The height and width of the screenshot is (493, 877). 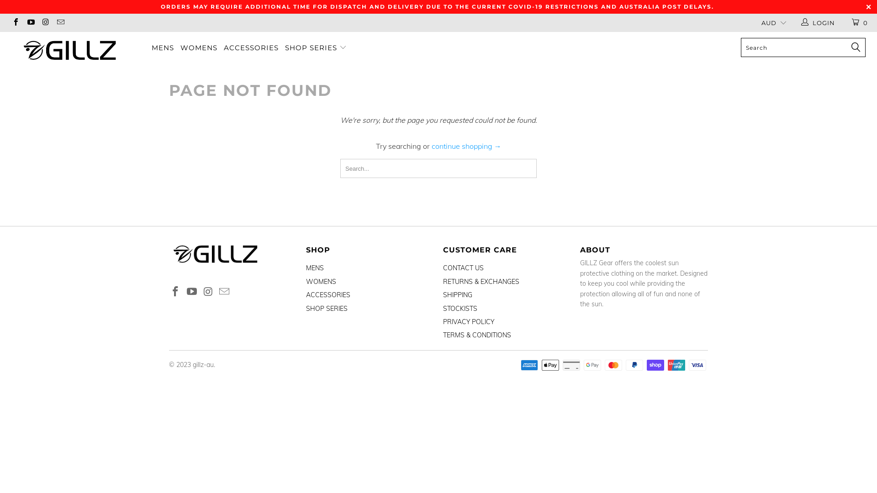 What do you see at coordinates (328, 295) in the screenshot?
I see `ACCESSORIES` at bounding box center [328, 295].